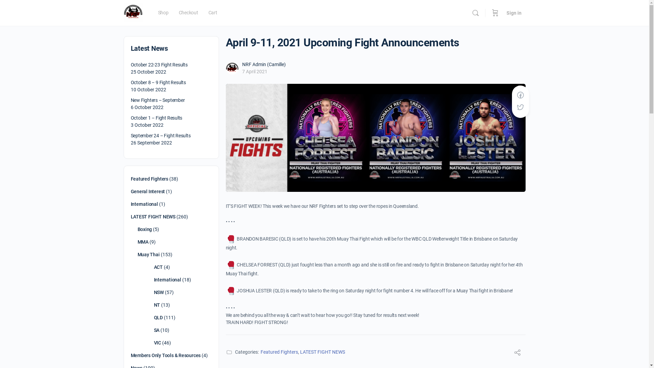 The width and height of the screenshot is (654, 368). Describe the element at coordinates (145, 229) in the screenshot. I see `Boxing` at that location.